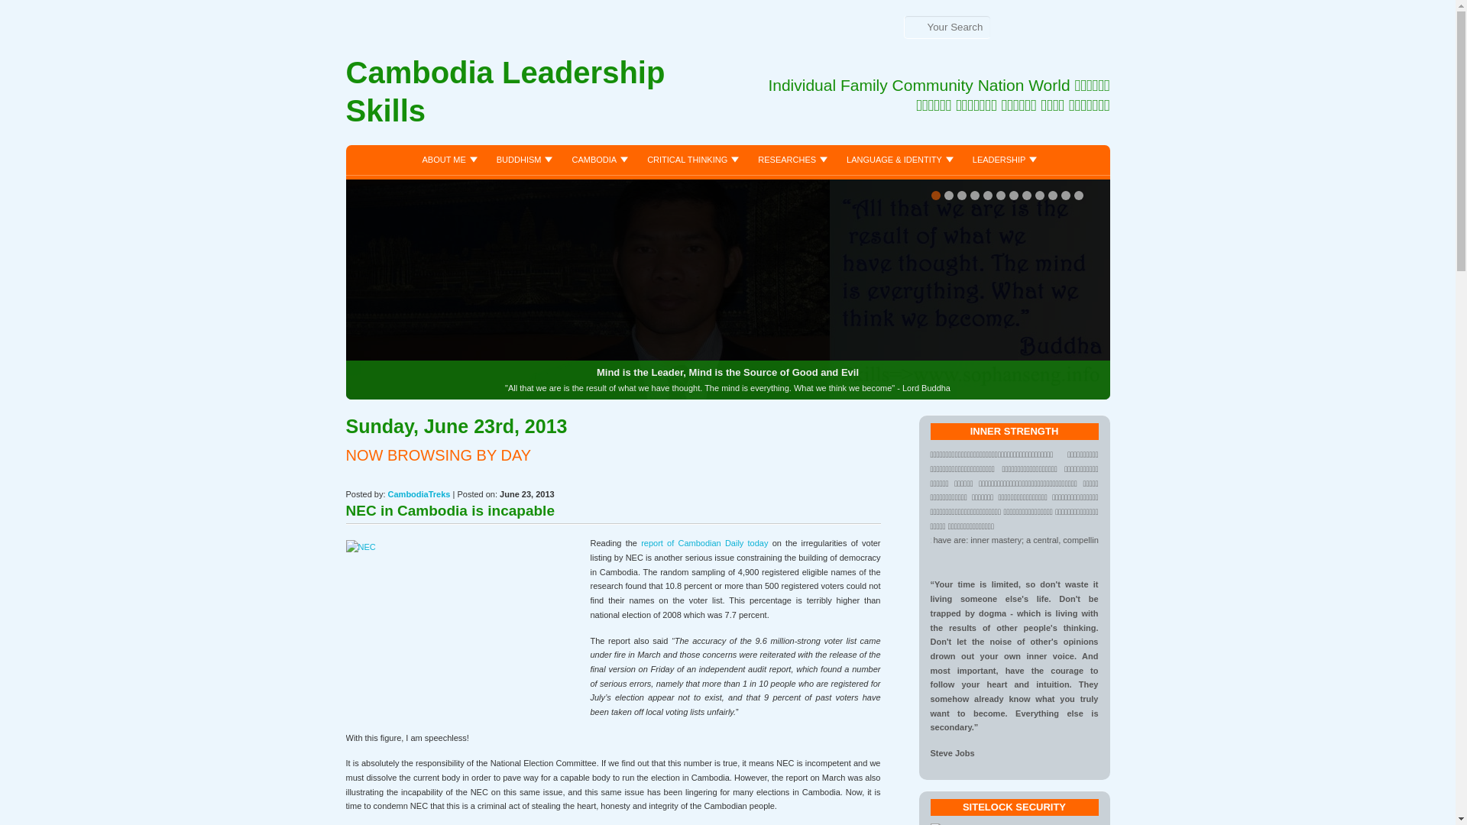 This screenshot has height=825, width=1467. Describe the element at coordinates (523, 160) in the screenshot. I see `BUDDHISM` at that location.